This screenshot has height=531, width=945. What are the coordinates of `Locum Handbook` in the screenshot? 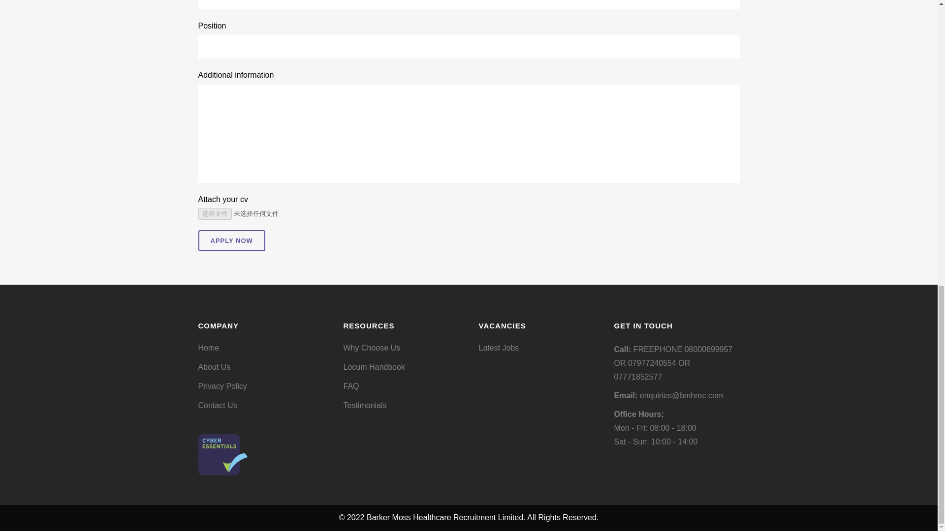 It's located at (404, 367).